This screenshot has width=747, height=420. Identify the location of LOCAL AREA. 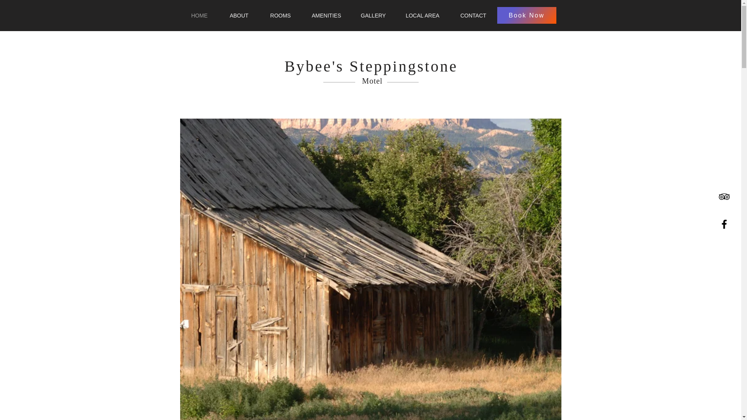
(422, 16).